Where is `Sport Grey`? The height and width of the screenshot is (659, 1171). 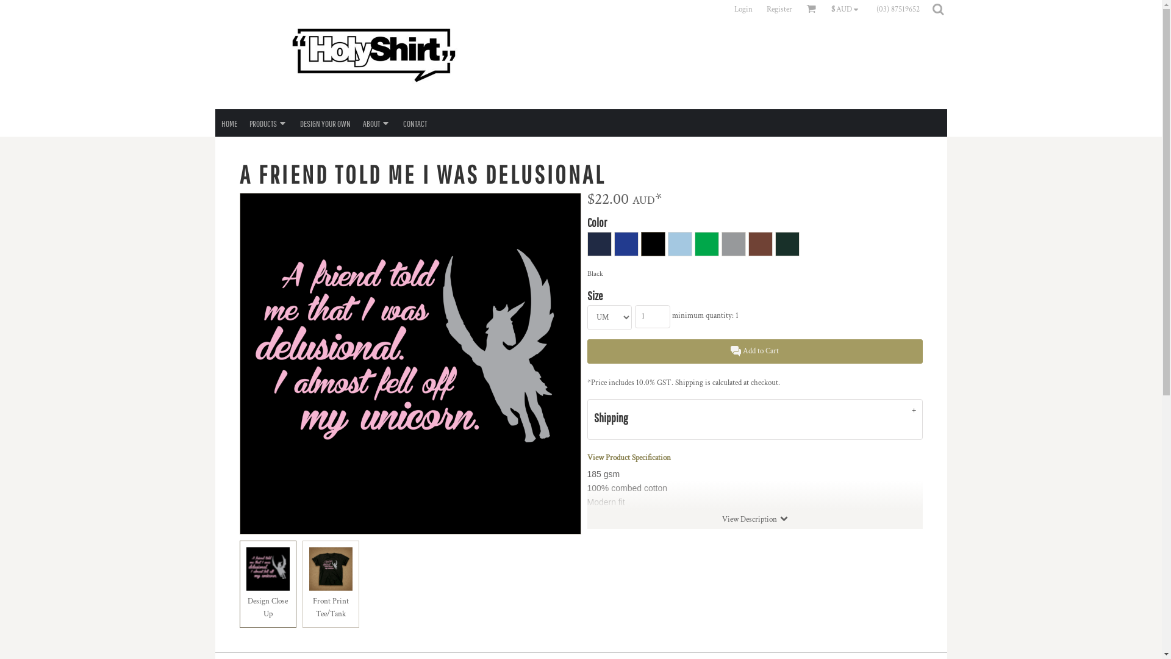
Sport Grey is located at coordinates (733, 244).